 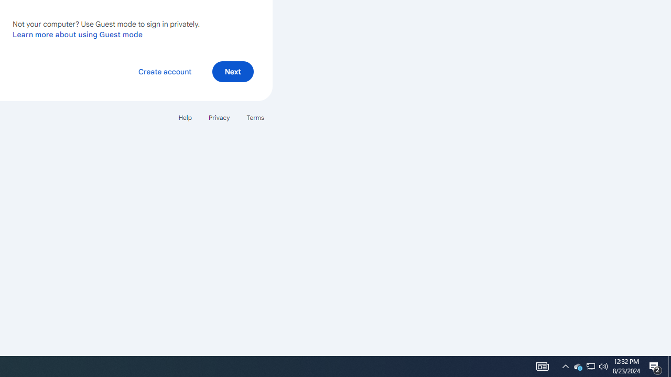 What do you see at coordinates (78, 34) in the screenshot?
I see `Learn more about using Guest mode` at bounding box center [78, 34].